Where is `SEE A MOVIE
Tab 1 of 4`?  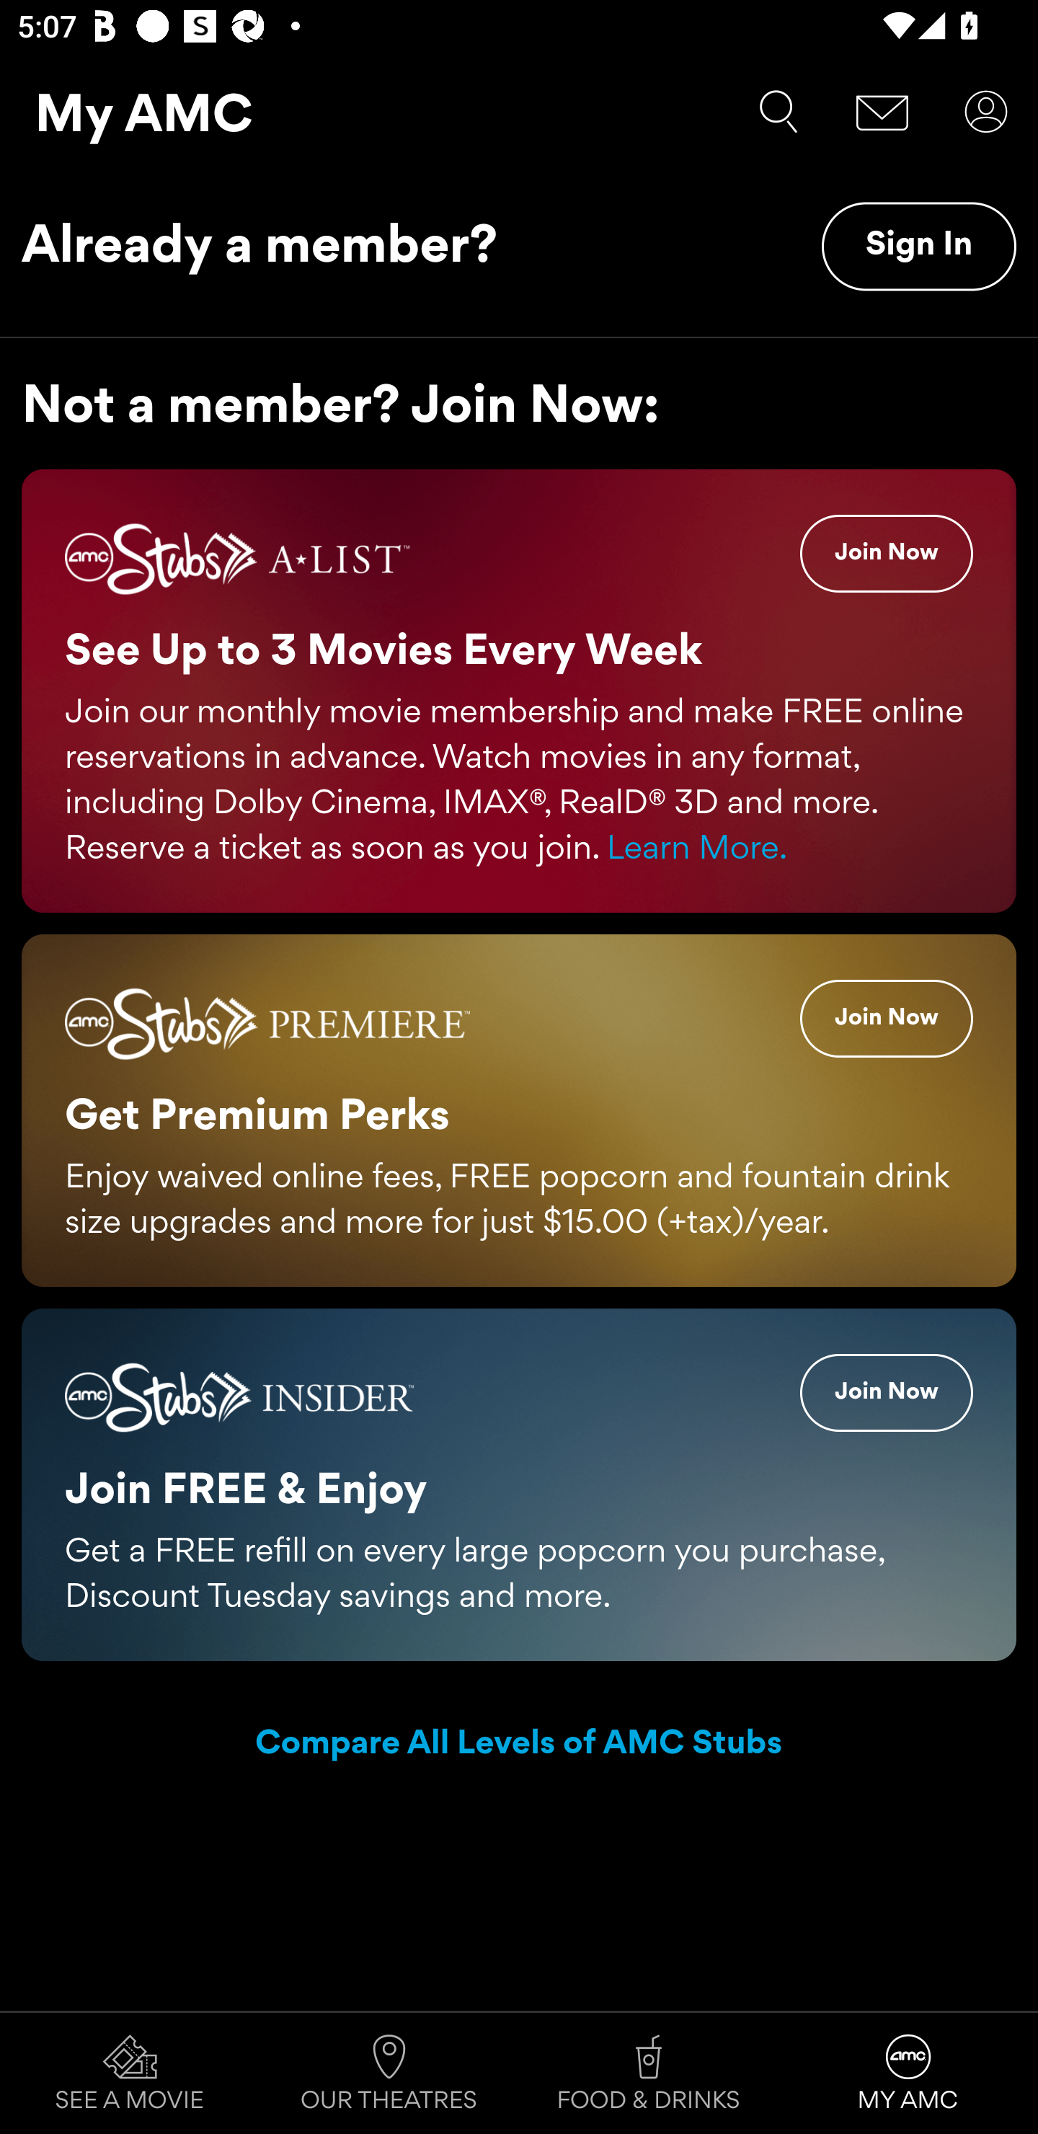
SEE A MOVIE
Tab 1 of 4 is located at coordinates (130, 2073).